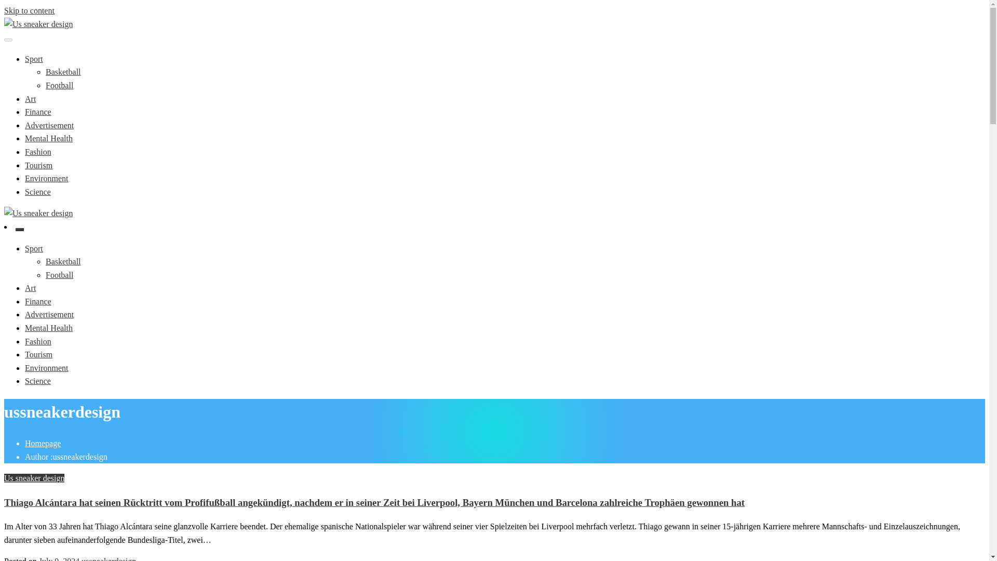  Describe the element at coordinates (37, 380) in the screenshot. I see `Science` at that location.